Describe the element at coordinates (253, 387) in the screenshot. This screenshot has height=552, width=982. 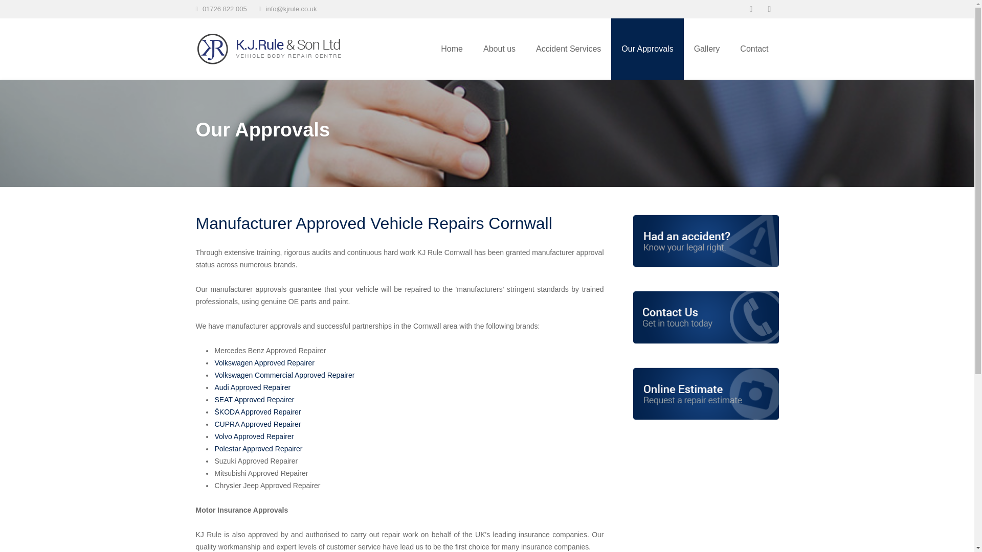
I see `Audi Approved Repairer` at that location.